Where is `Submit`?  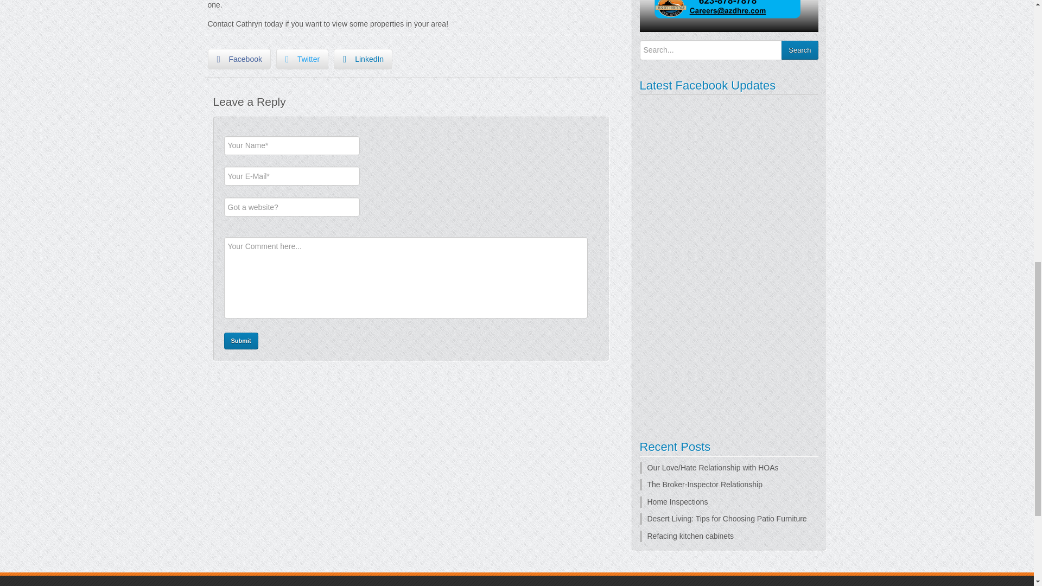 Submit is located at coordinates (240, 341).